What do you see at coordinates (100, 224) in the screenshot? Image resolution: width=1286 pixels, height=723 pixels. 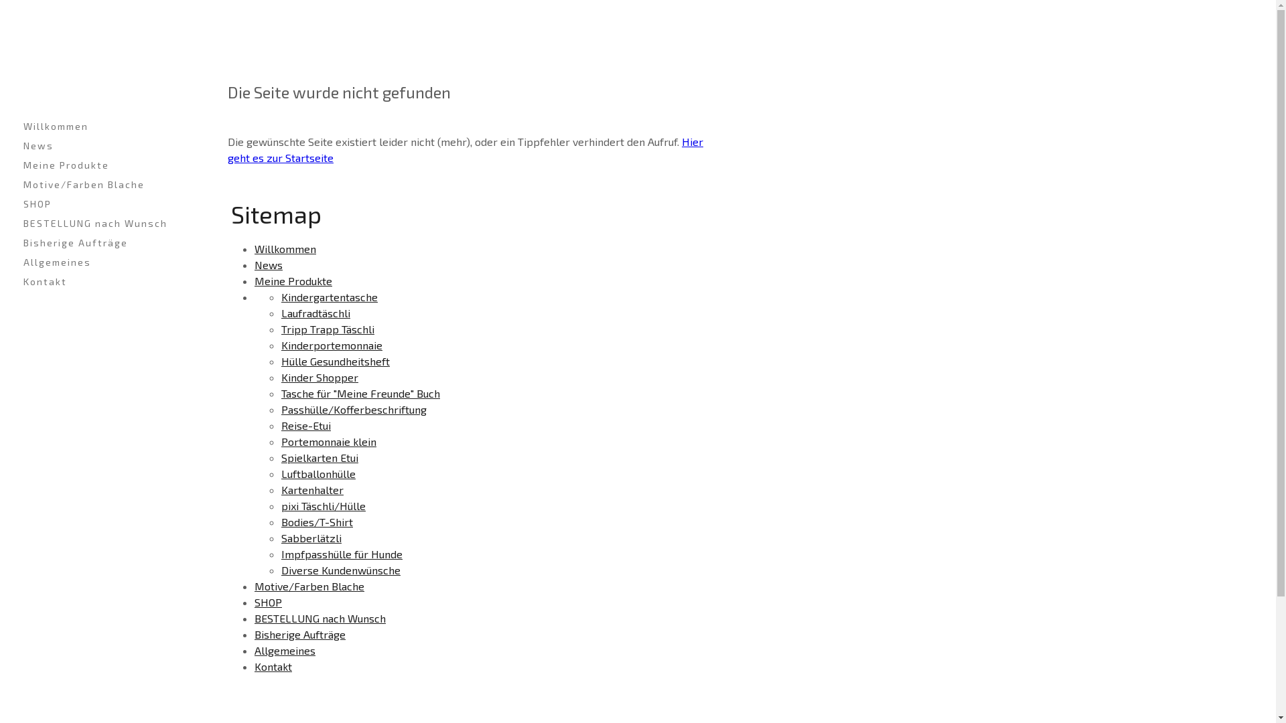 I see `BESTELLUNG nach Wunsch` at bounding box center [100, 224].